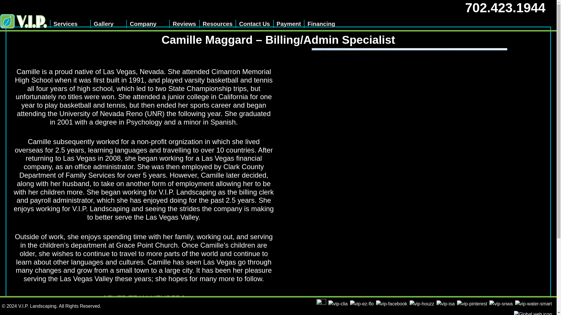 Image resolution: width=561 pixels, height=315 pixels. What do you see at coordinates (254, 24) in the screenshot?
I see `Contact Us` at bounding box center [254, 24].